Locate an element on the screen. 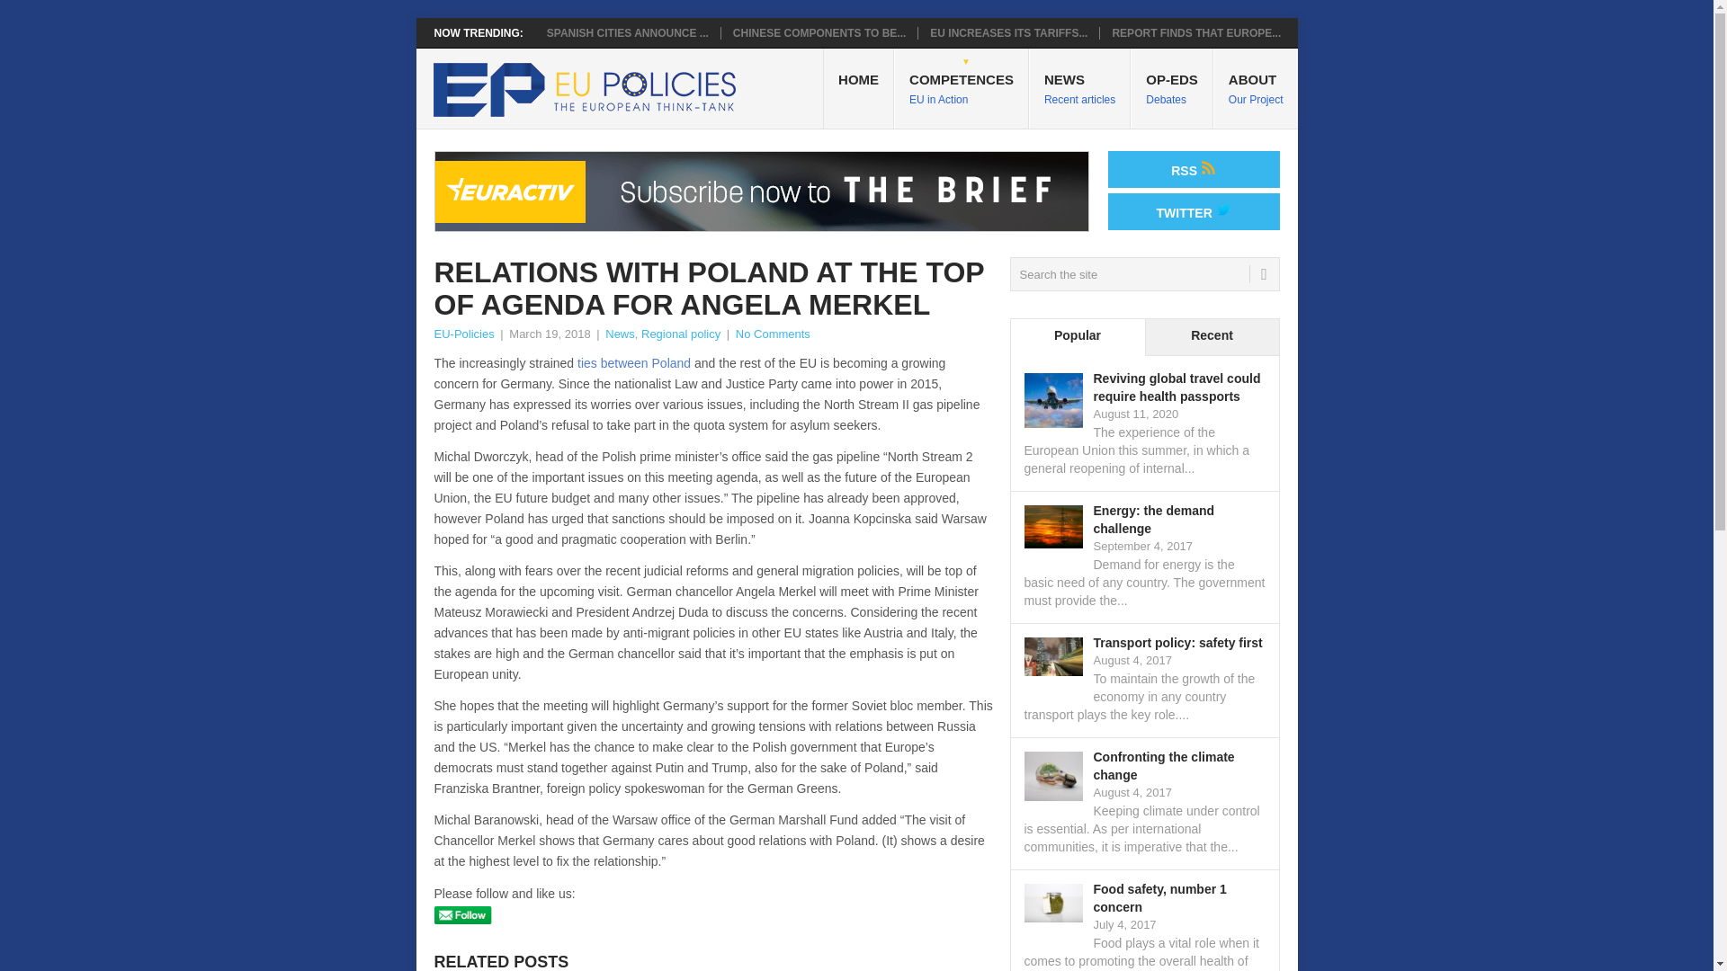 The height and width of the screenshot is (971, 1727). REPORT FINDS THAT EUROPE... is located at coordinates (819, 33).